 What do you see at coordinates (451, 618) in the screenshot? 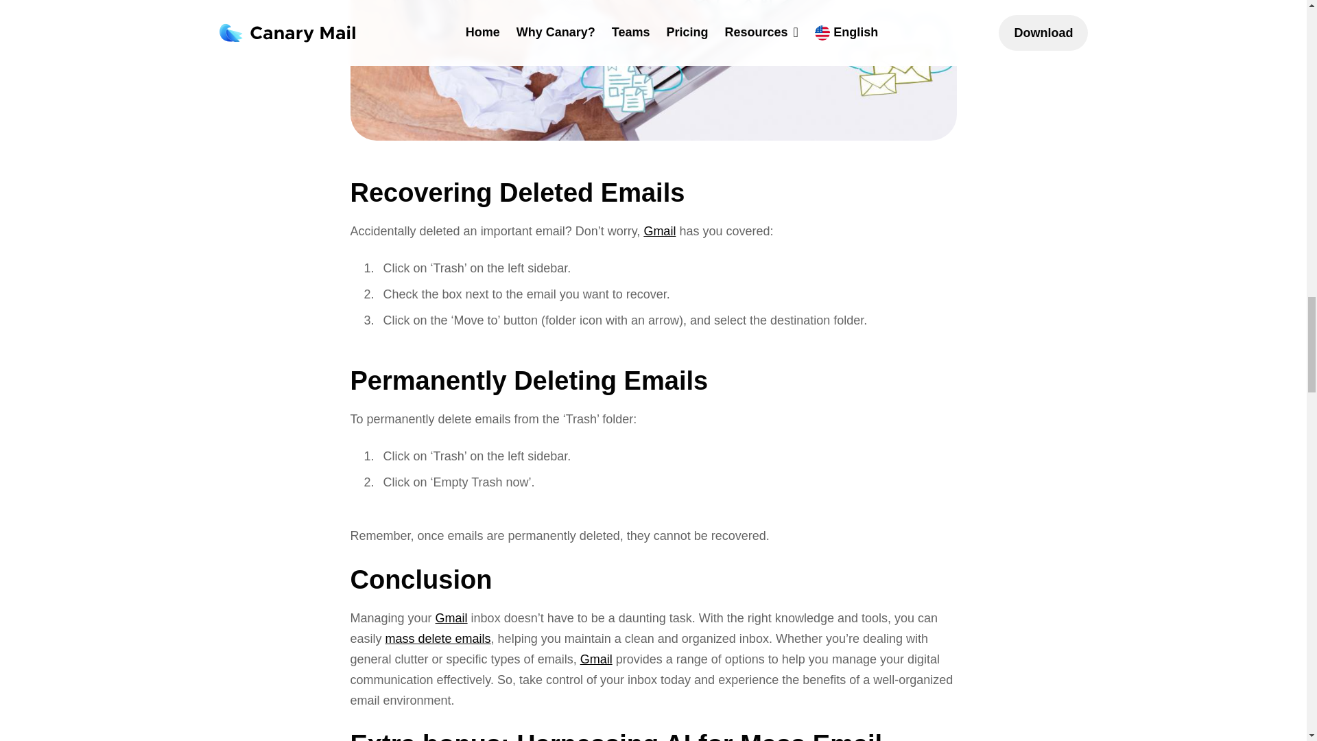
I see `Gmail` at bounding box center [451, 618].